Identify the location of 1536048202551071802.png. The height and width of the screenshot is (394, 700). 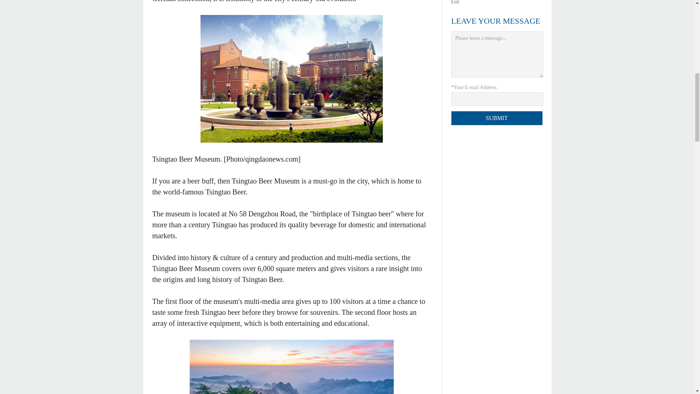
(292, 79).